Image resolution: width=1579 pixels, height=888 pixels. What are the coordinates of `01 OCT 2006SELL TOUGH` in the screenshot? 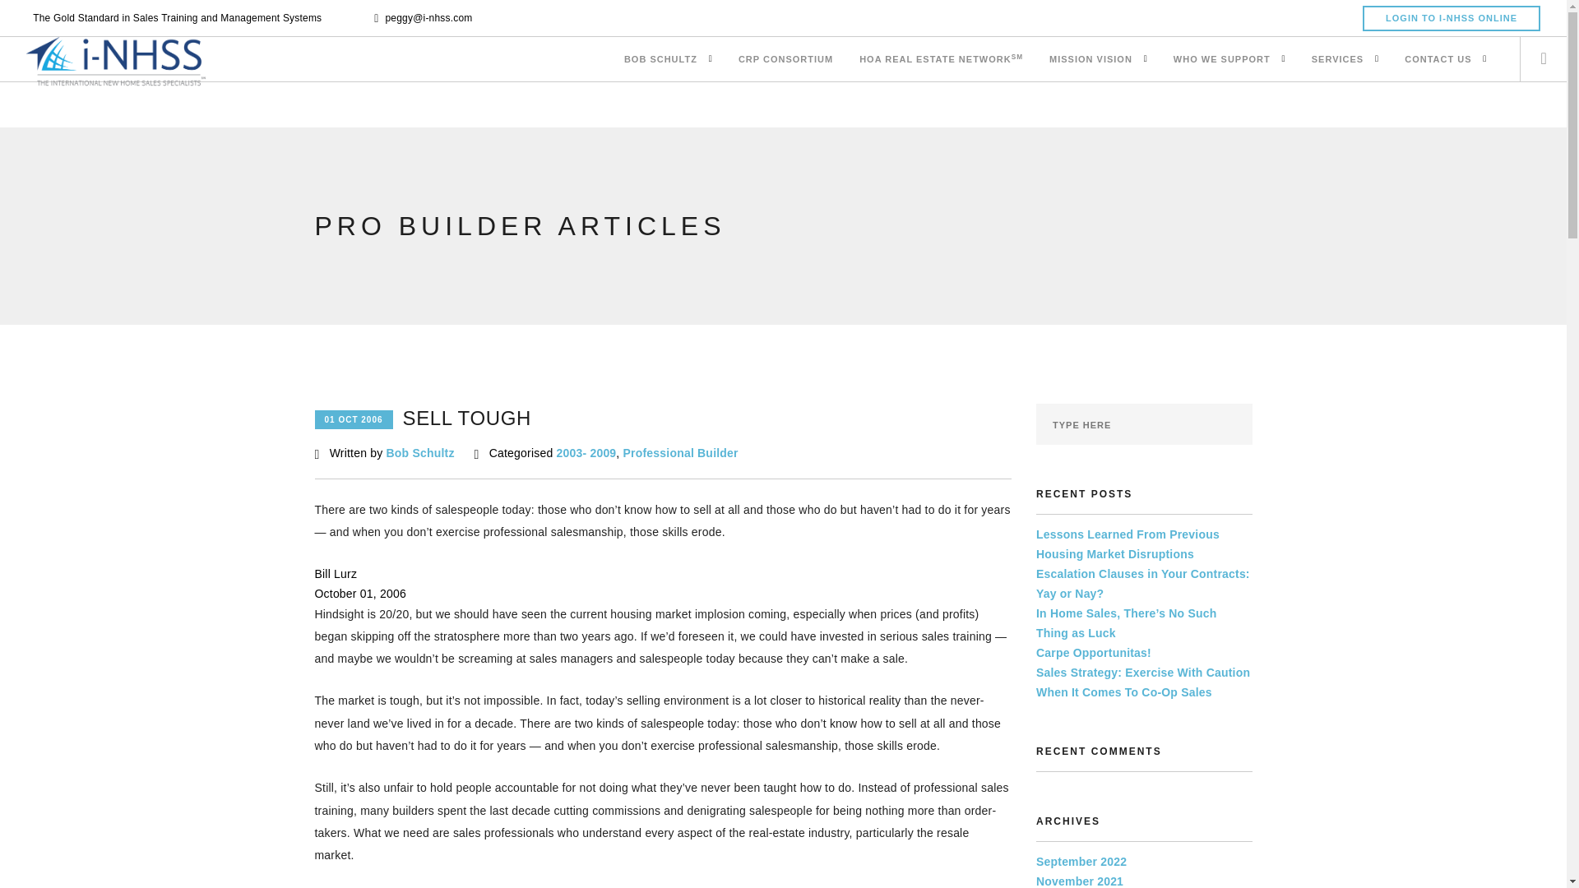 It's located at (423, 419).